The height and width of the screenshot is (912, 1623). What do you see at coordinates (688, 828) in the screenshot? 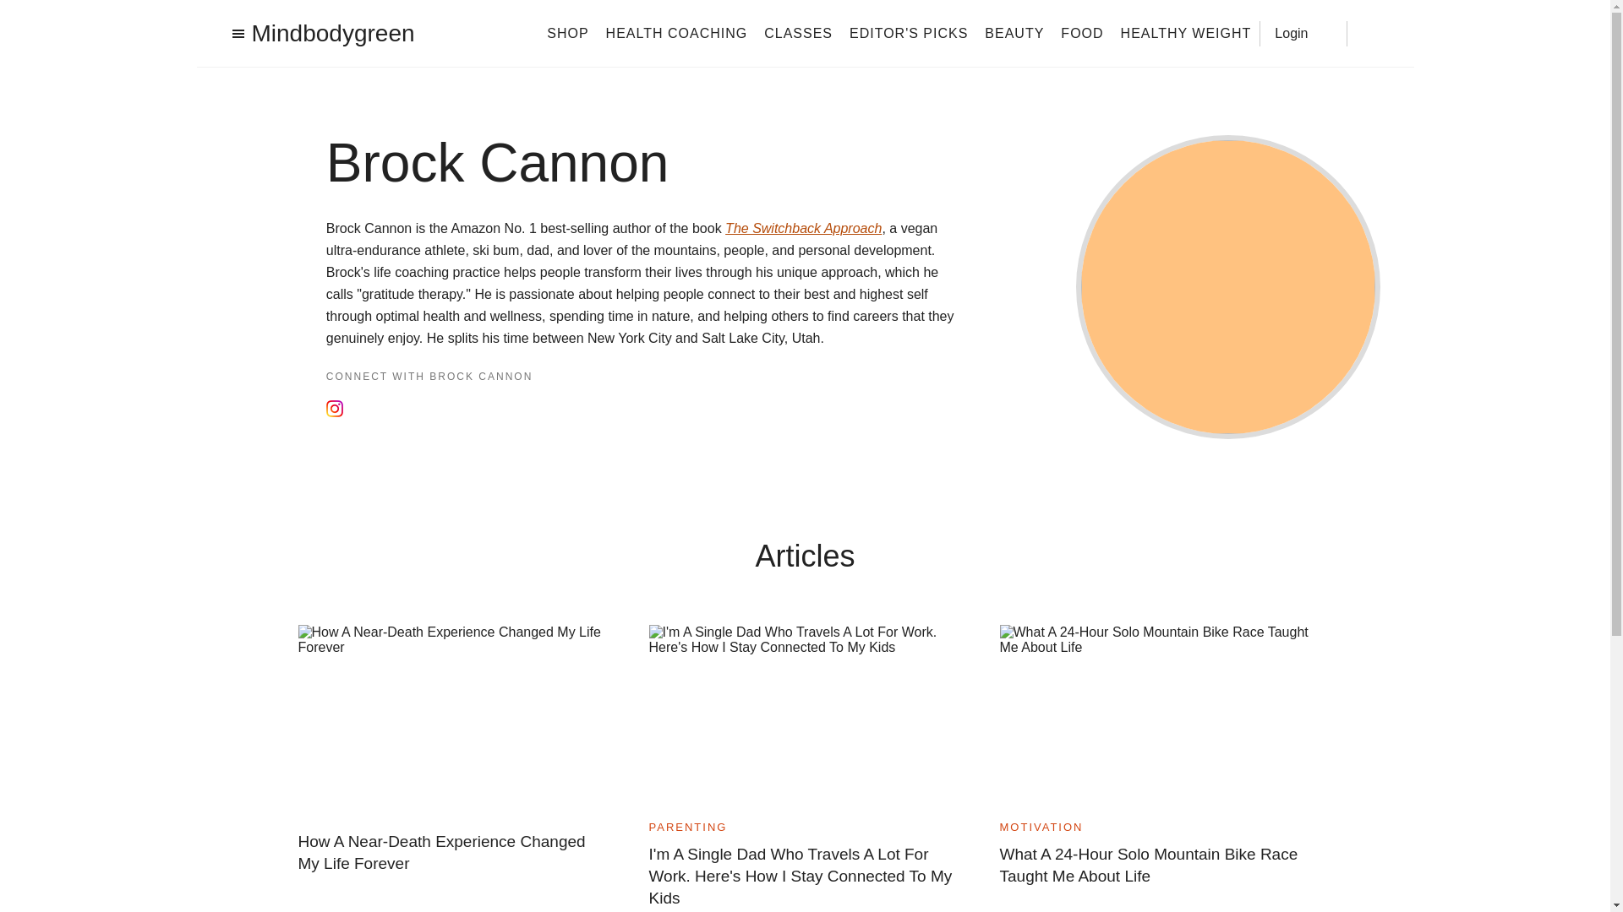
I see `PARENTING` at bounding box center [688, 828].